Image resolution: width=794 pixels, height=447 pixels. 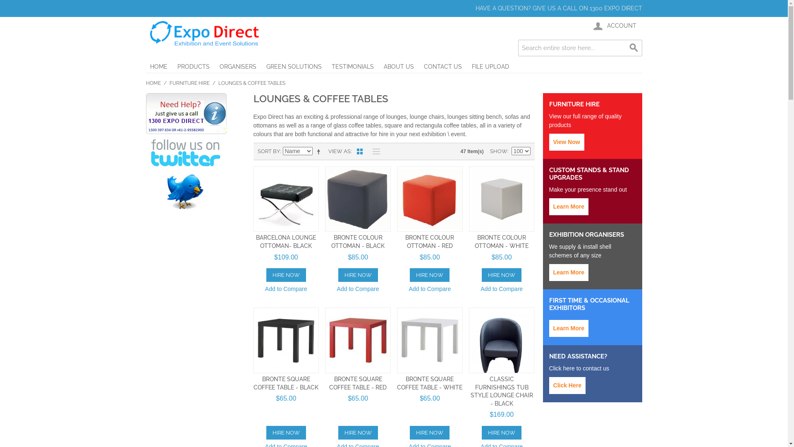 I want to click on Bronte Square Coffee Table - Black, so click(x=286, y=340).